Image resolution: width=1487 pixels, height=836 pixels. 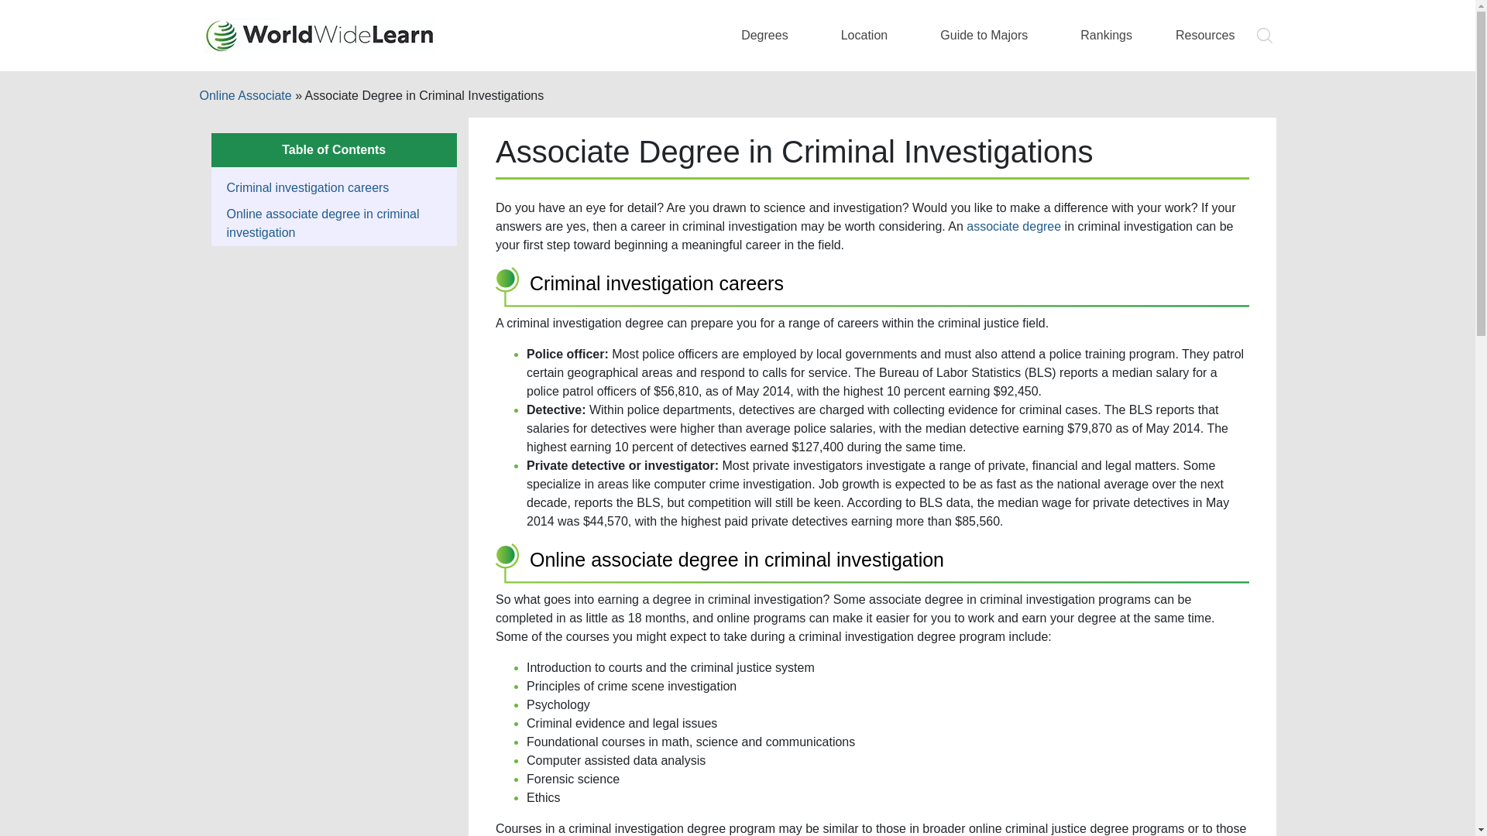 What do you see at coordinates (869, 35) in the screenshot?
I see `Location` at bounding box center [869, 35].